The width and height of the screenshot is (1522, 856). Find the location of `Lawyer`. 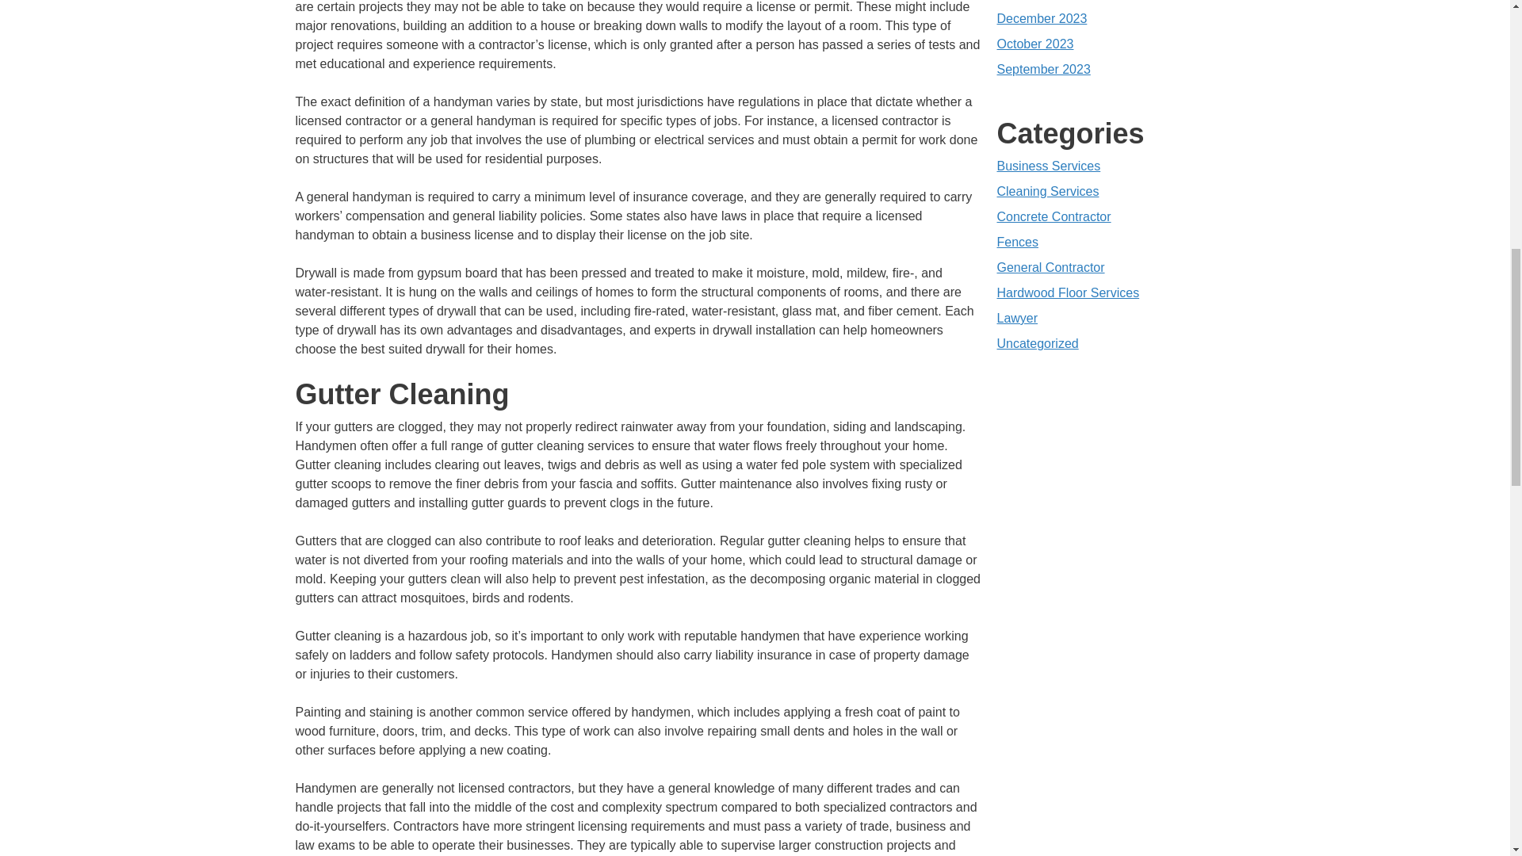

Lawyer is located at coordinates (1017, 319).